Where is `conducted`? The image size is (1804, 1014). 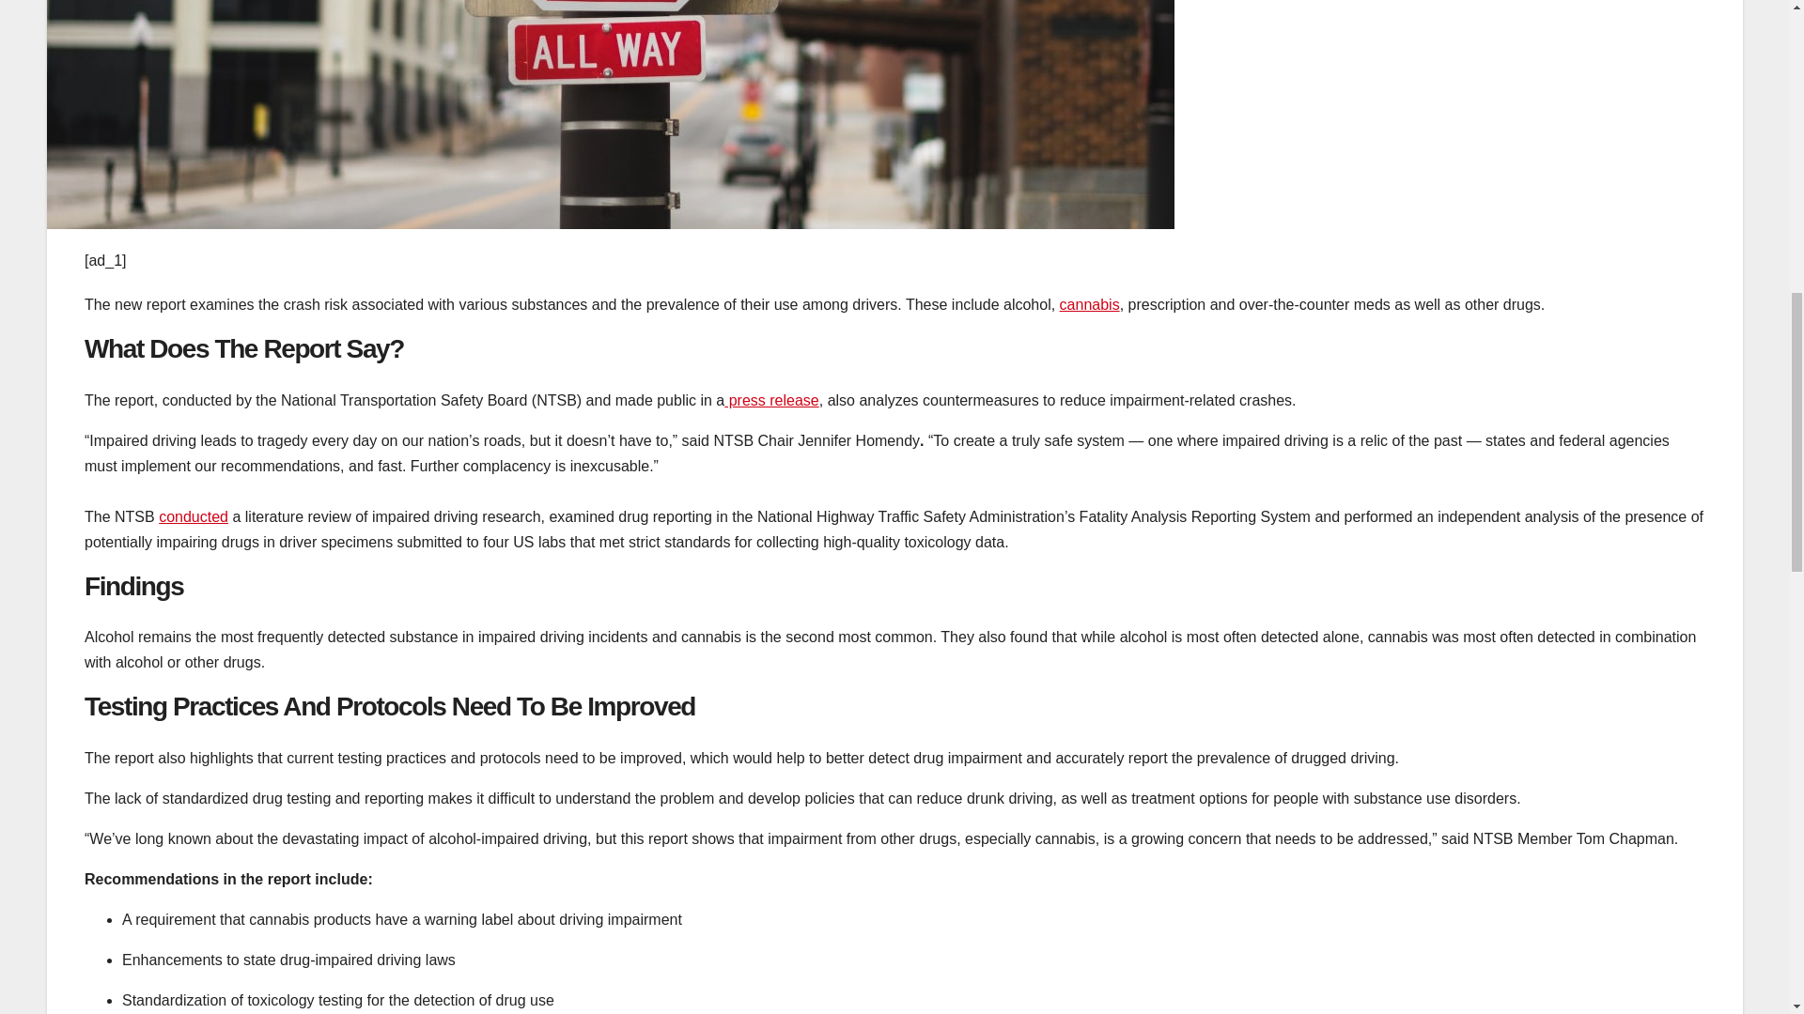 conducted is located at coordinates (194, 516).